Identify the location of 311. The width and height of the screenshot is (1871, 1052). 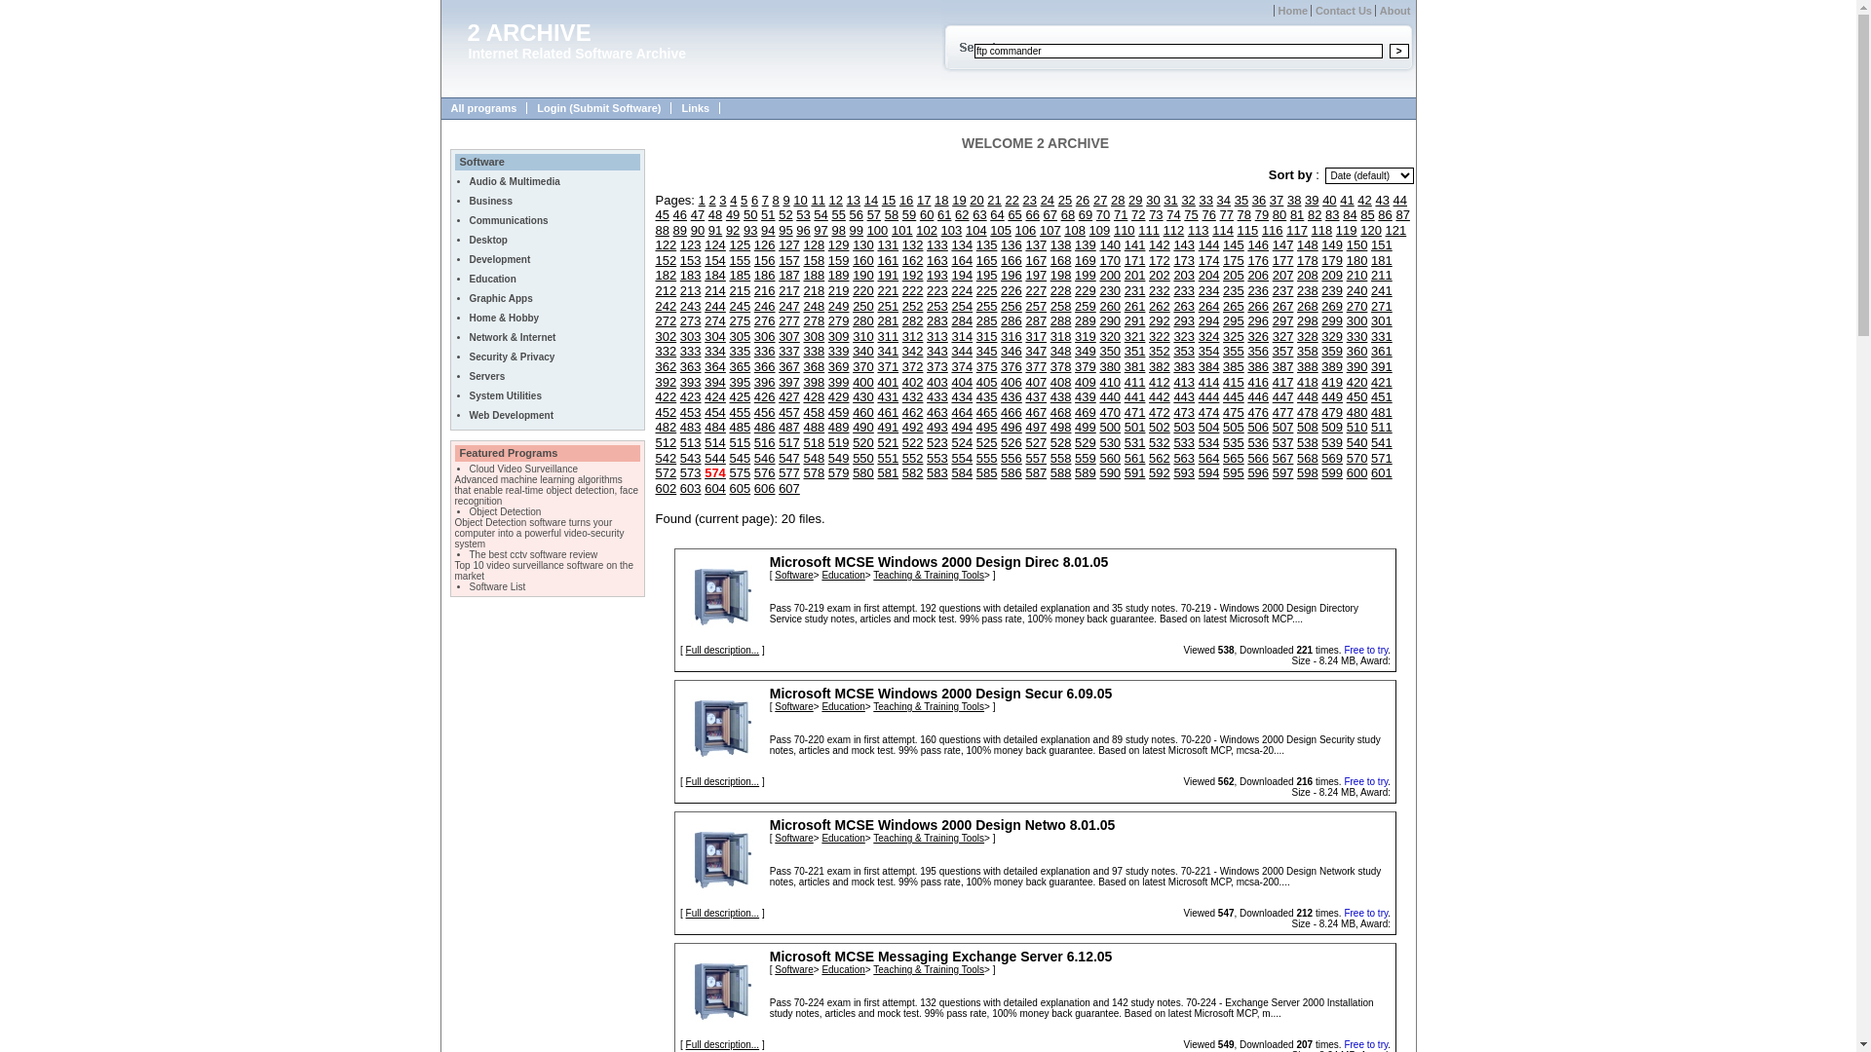
(888, 337).